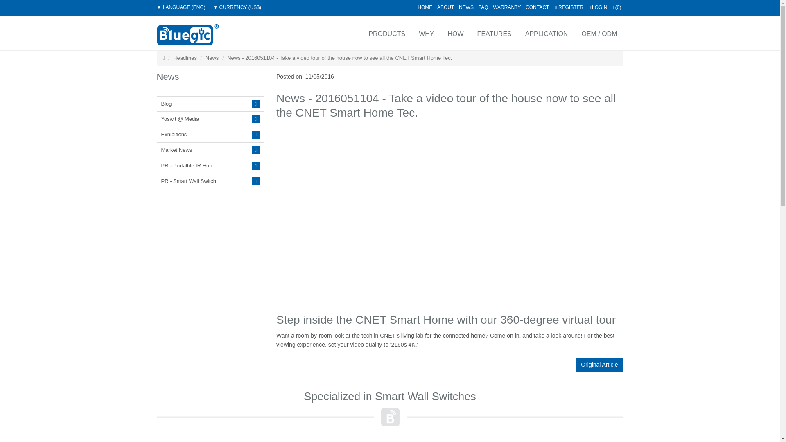 The width and height of the screenshot is (786, 442). I want to click on bluegic.com, so click(187, 34).